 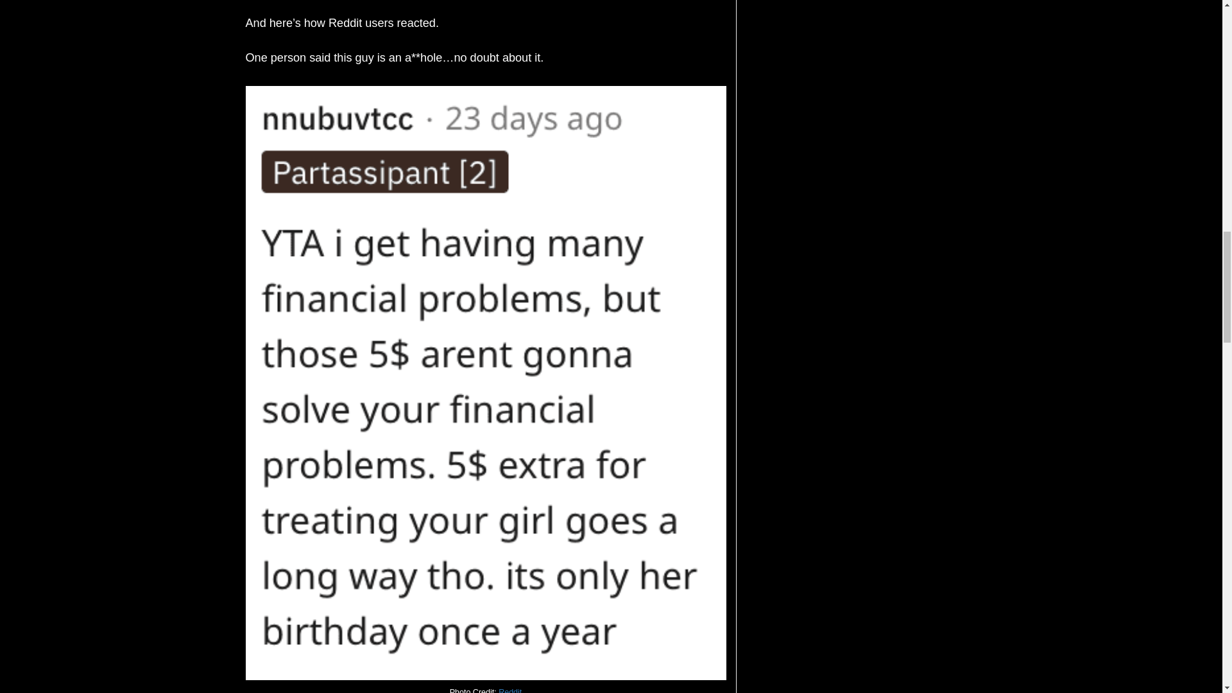 What do you see at coordinates (509, 690) in the screenshot?
I see `Reddit` at bounding box center [509, 690].